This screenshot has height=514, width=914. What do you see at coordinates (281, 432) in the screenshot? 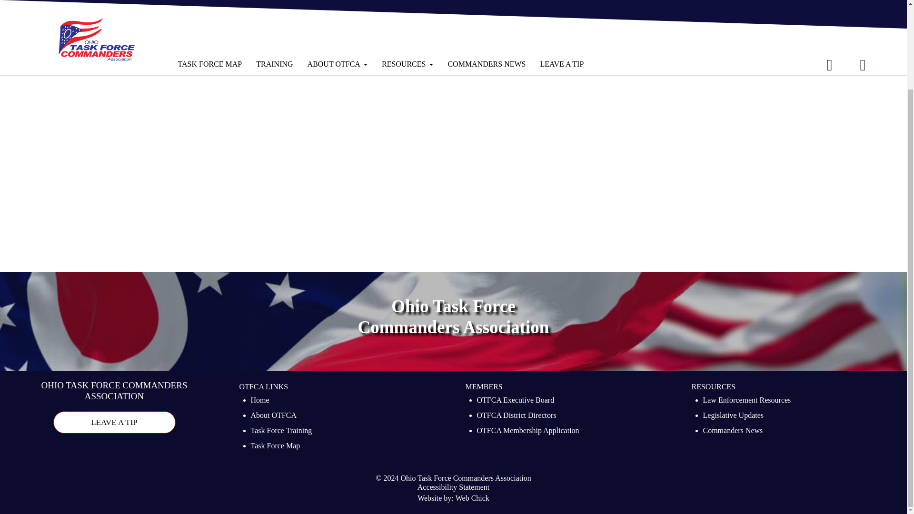
I see `Task Force Training` at bounding box center [281, 432].